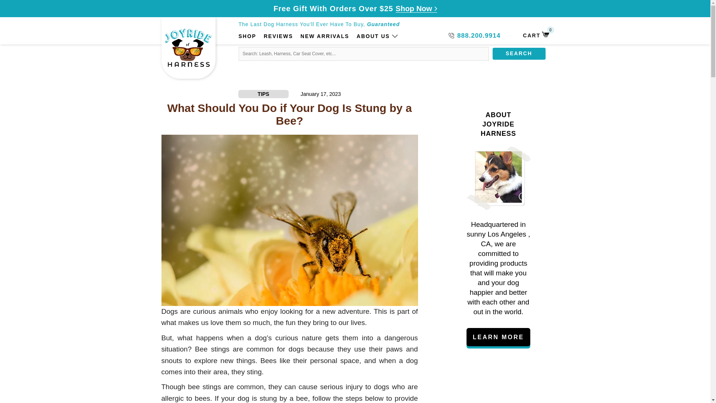 The image size is (716, 403). I want to click on Shop Now, so click(536, 35).